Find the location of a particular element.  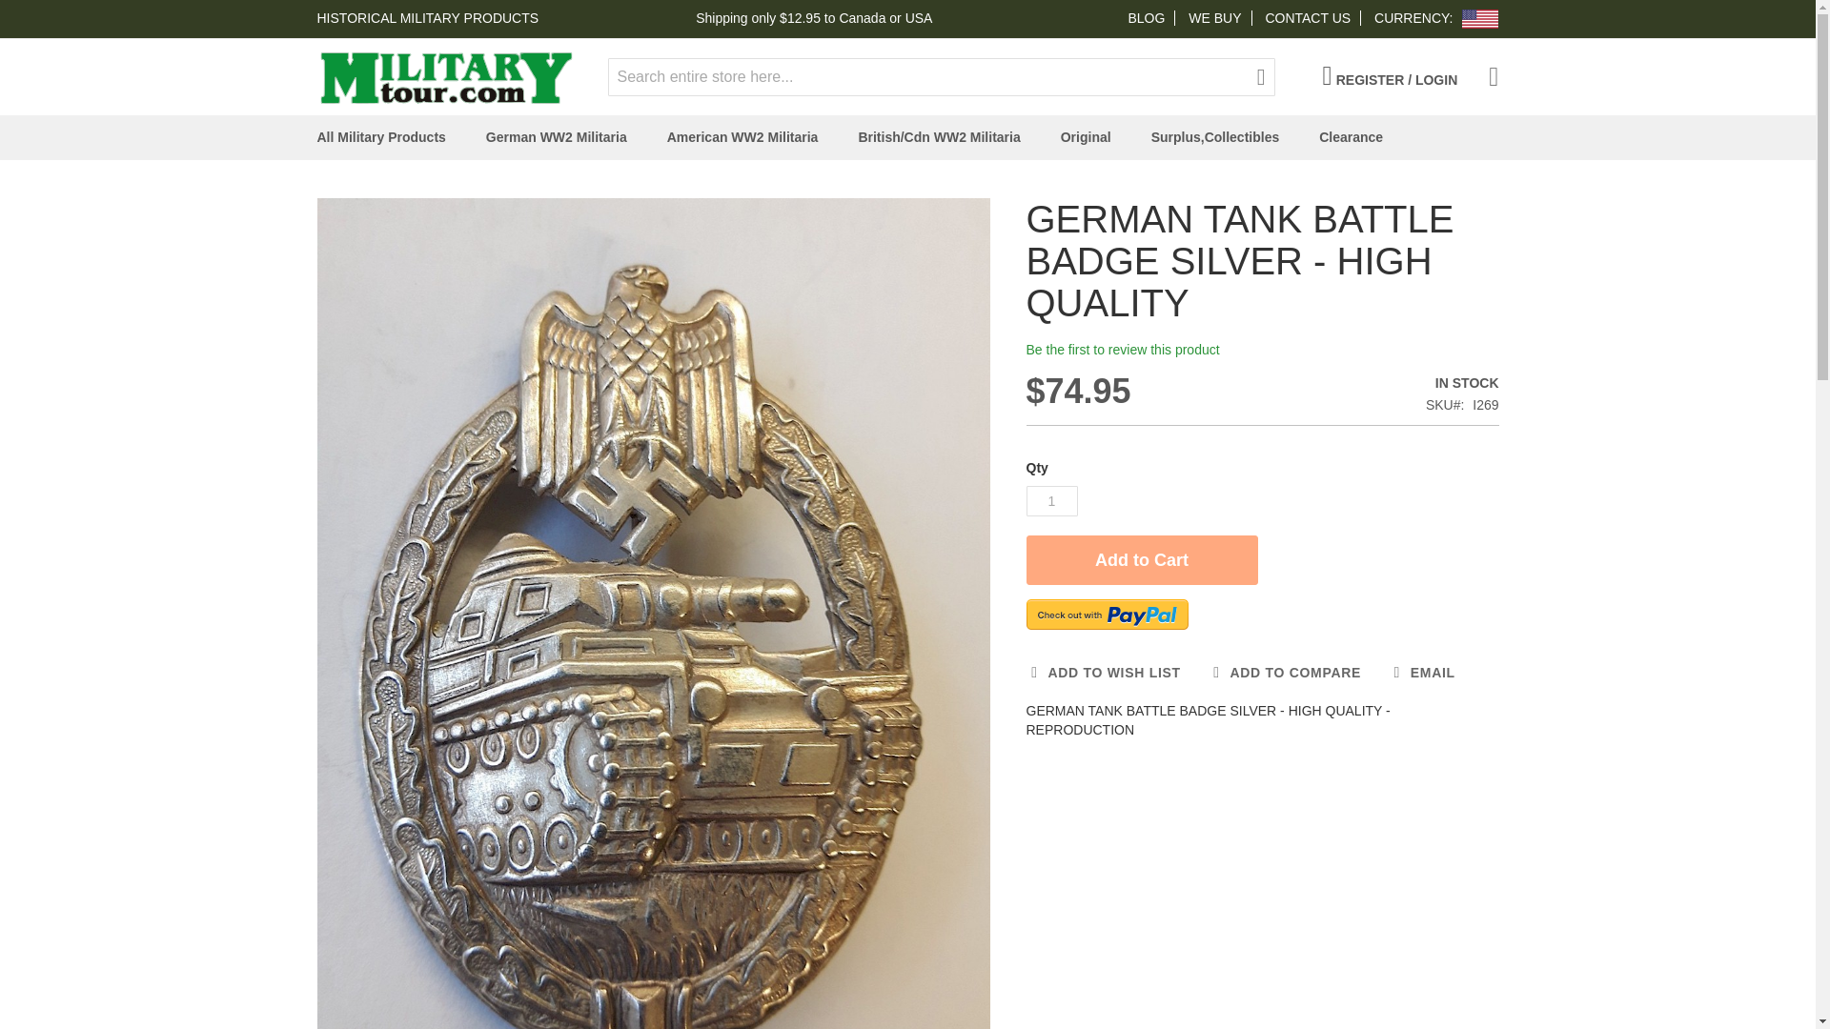

1 is located at coordinates (1050, 501).